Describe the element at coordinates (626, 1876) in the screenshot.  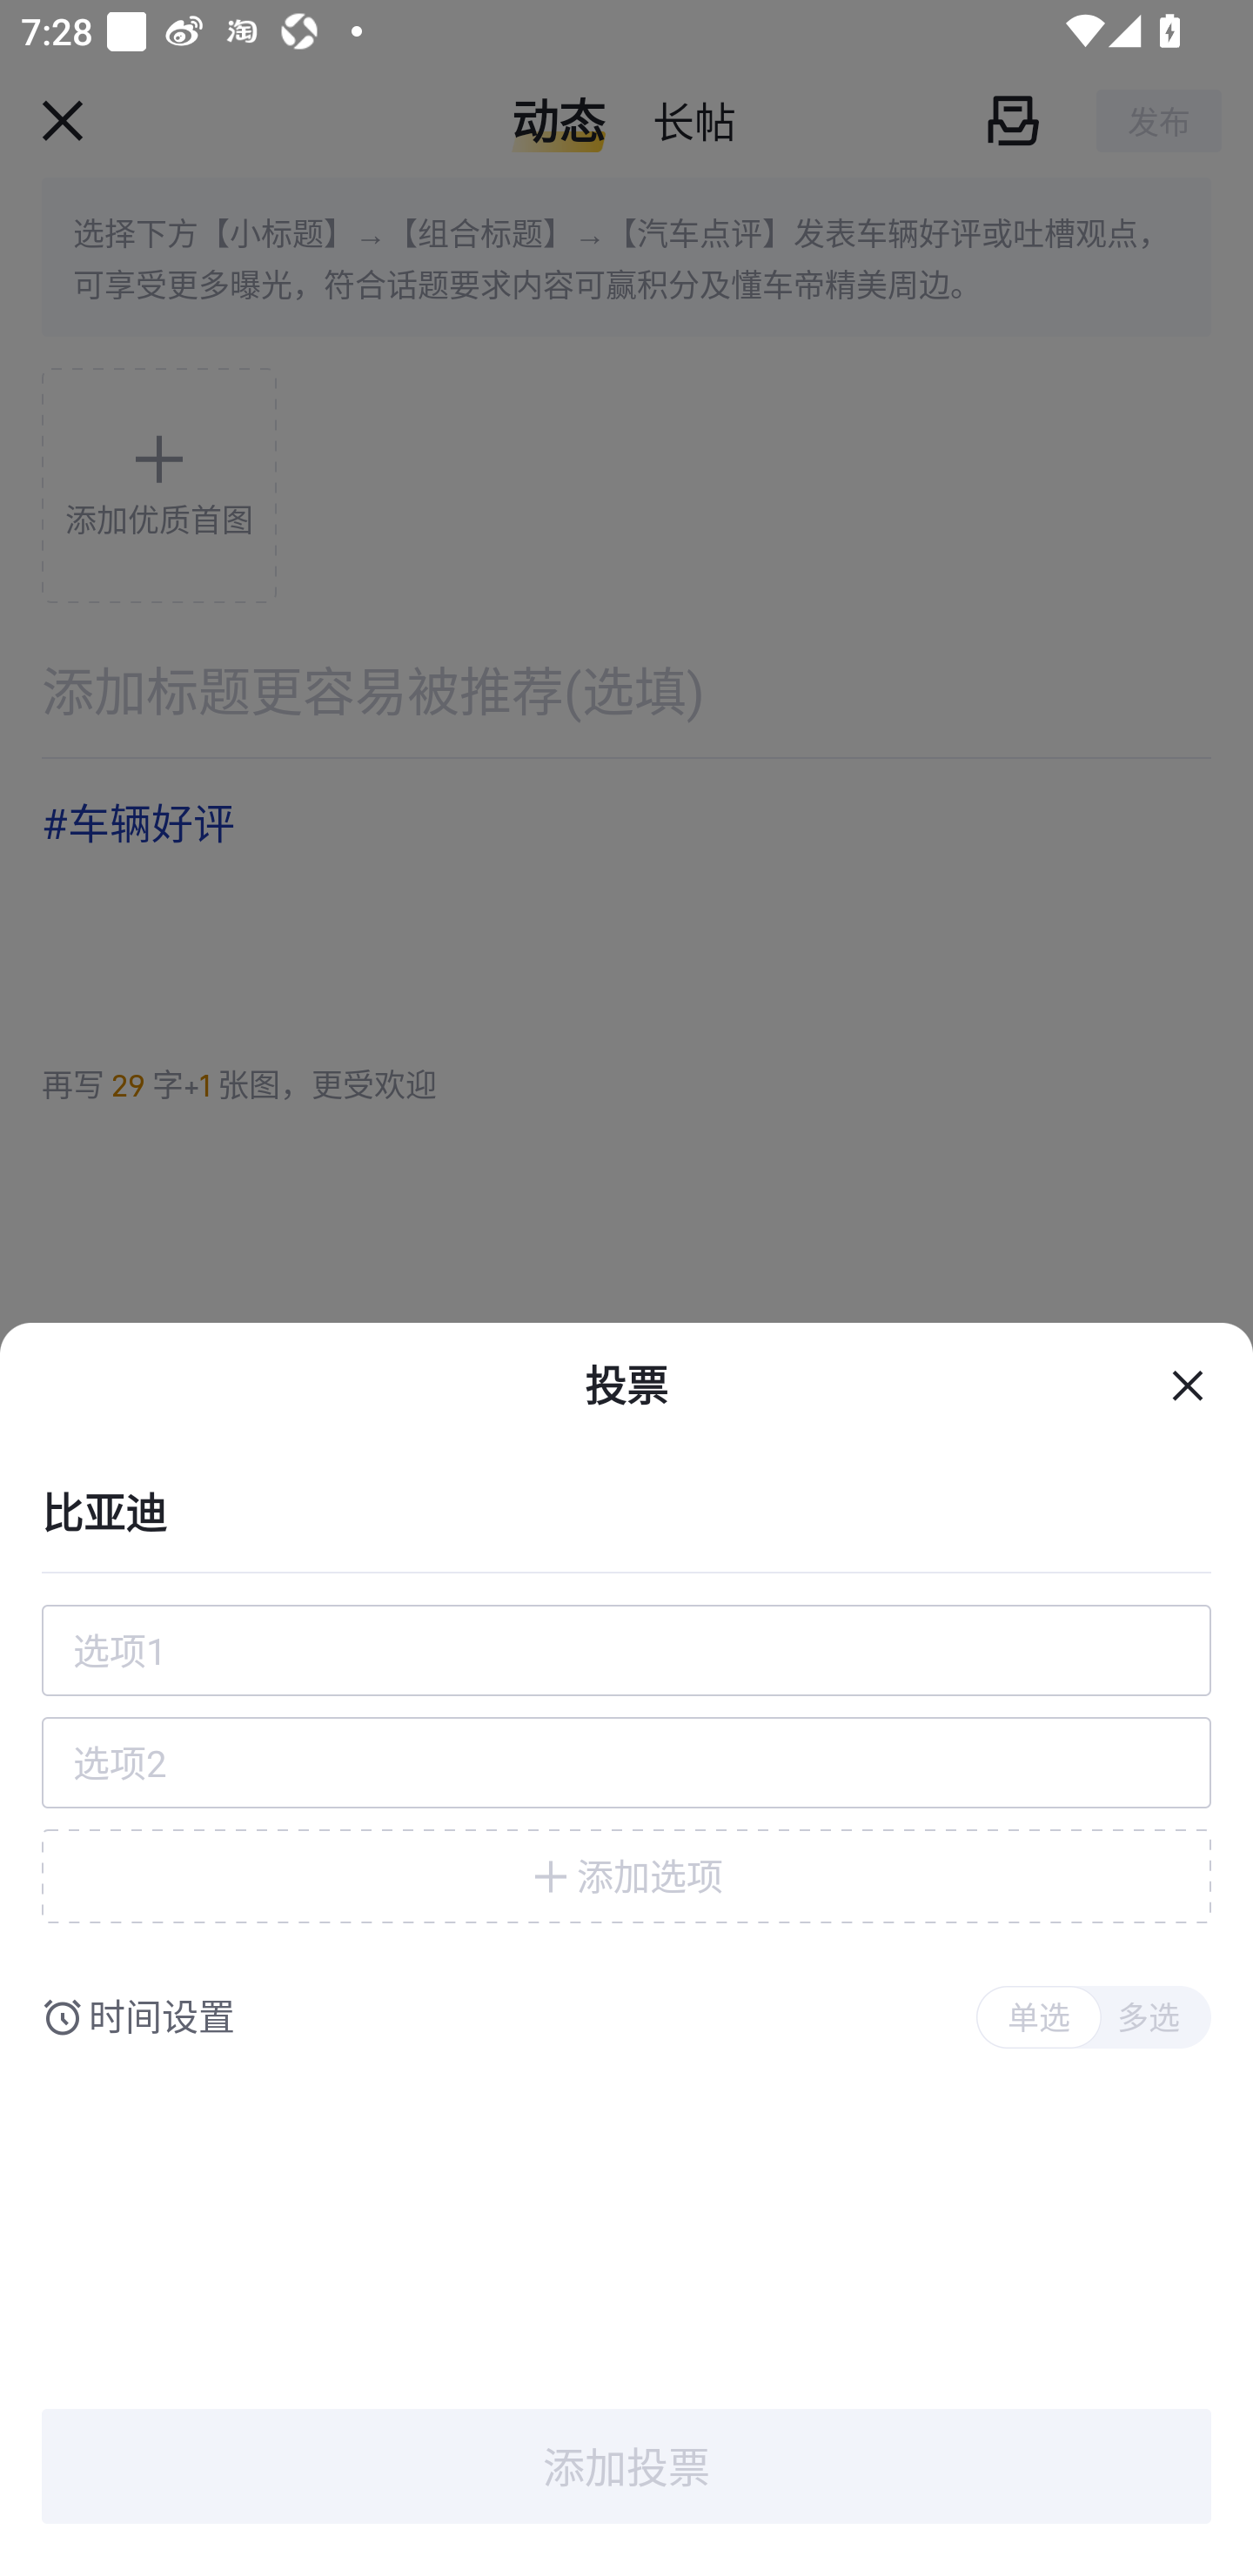
I see `添加选项` at that location.